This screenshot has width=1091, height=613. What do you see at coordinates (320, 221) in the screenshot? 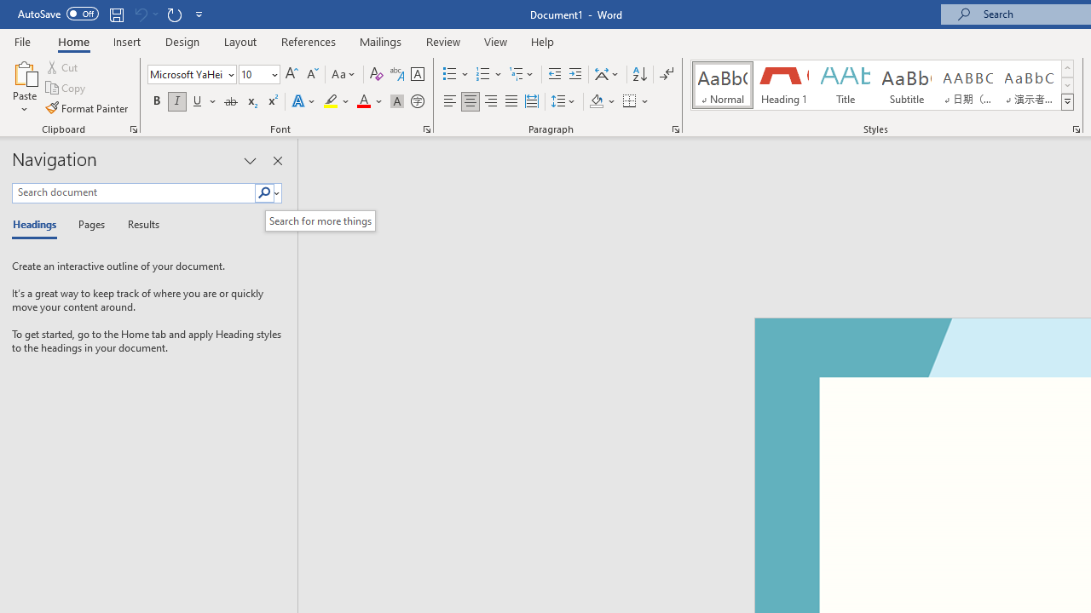
I see `Search for more things` at bounding box center [320, 221].